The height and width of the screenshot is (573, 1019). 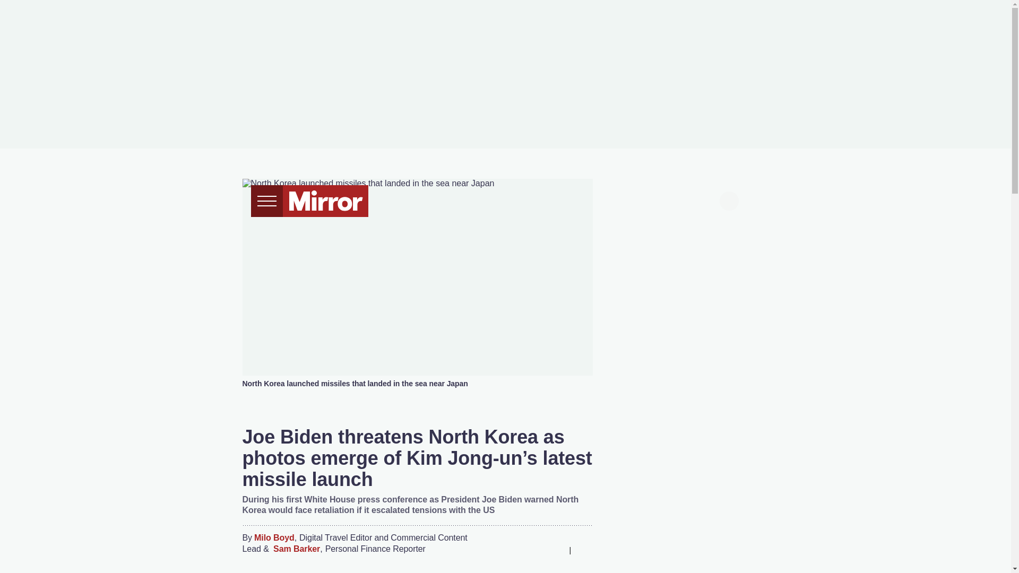 What do you see at coordinates (492, 550) in the screenshot?
I see `Facebook` at bounding box center [492, 550].